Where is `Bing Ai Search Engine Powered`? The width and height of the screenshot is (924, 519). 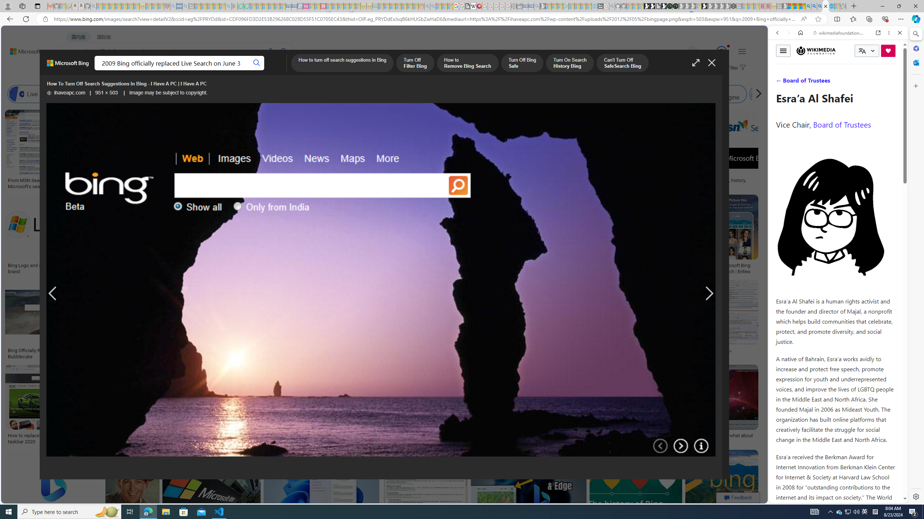
Bing Ai Search Engine Powered is located at coordinates (300, 94).